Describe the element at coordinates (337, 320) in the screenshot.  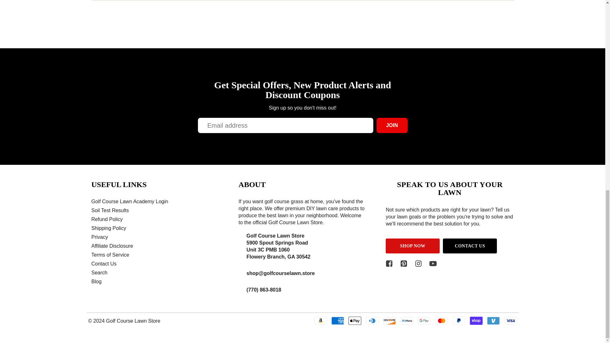
I see `American Express` at that location.